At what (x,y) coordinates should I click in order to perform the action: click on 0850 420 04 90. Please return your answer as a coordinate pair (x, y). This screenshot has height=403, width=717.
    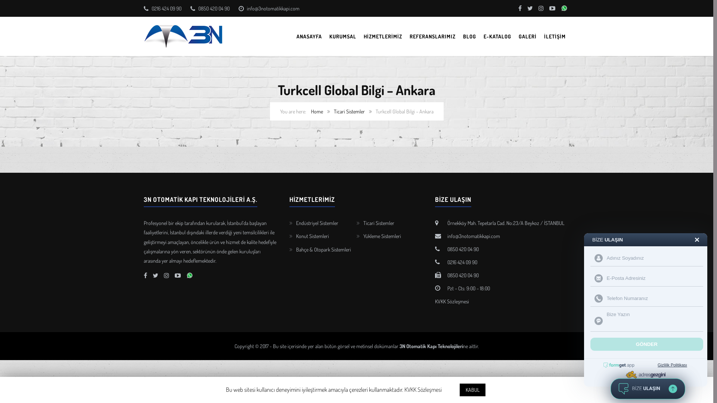
    Looking at the image, I should click on (462, 249).